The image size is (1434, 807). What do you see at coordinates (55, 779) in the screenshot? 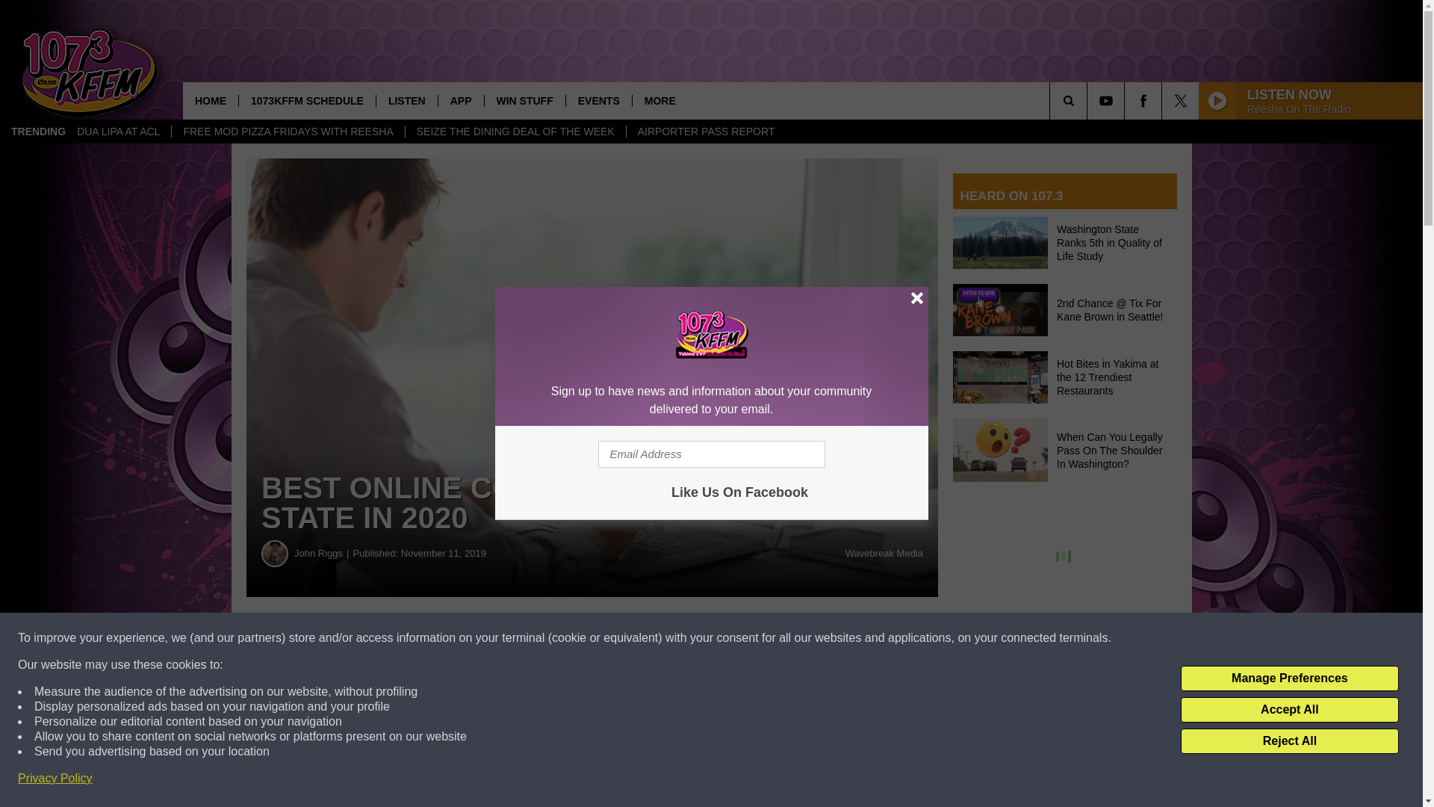
I see `Privacy Policy` at bounding box center [55, 779].